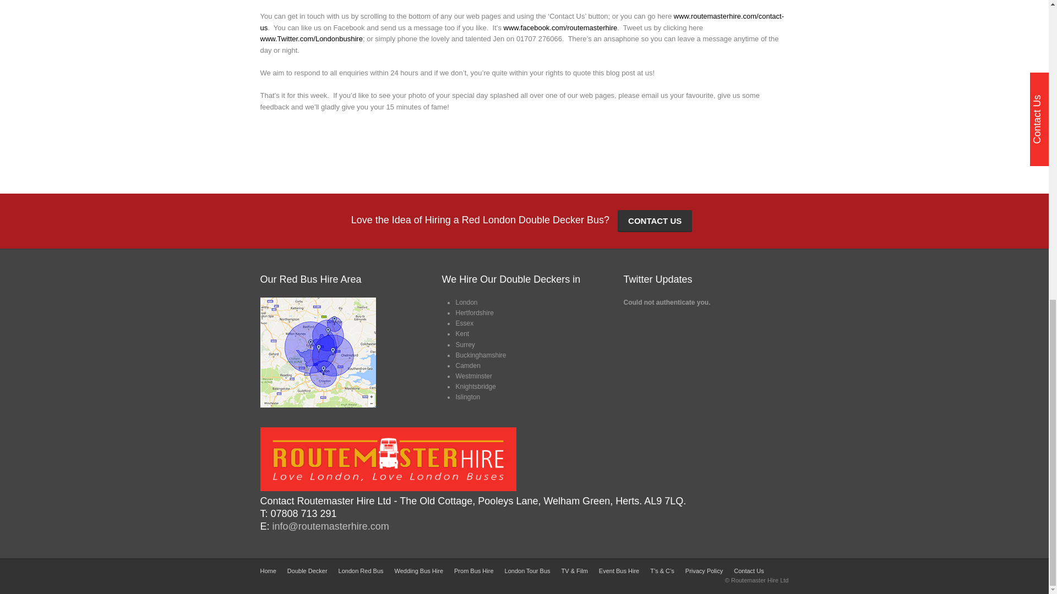 The image size is (1057, 594). Describe the element at coordinates (574, 571) in the screenshot. I see `TV and Film Hire` at that location.